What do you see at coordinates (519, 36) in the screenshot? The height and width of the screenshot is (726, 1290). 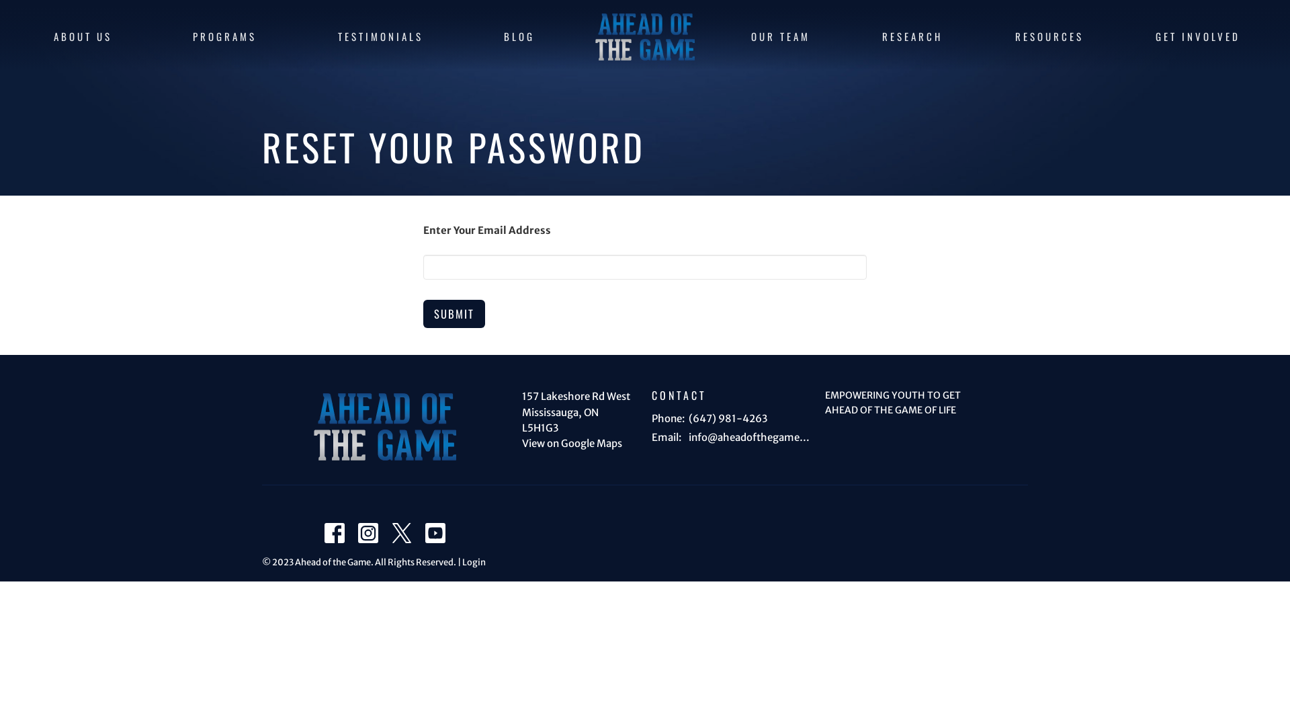 I see `BLOG` at bounding box center [519, 36].